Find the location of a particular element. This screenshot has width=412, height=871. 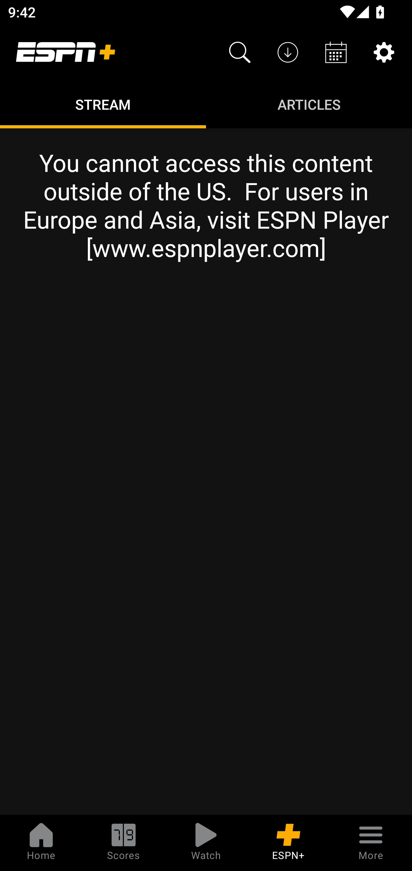

Articles ARTICLES is located at coordinates (309, 104).